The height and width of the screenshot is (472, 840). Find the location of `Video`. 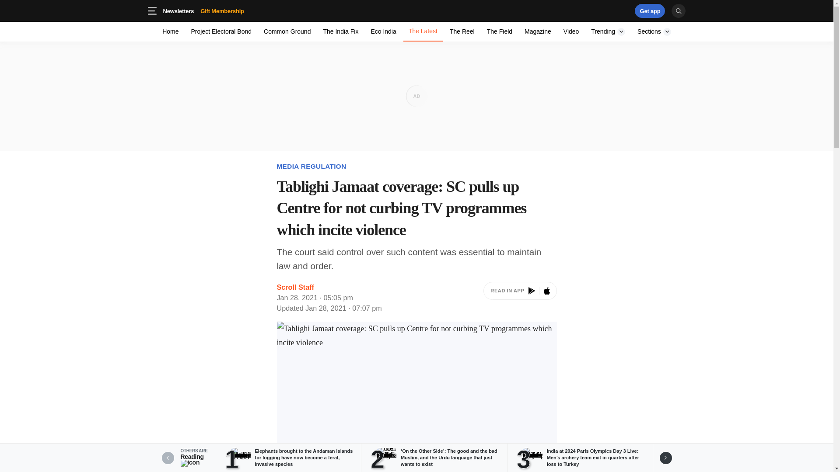

Video is located at coordinates (221, 31).